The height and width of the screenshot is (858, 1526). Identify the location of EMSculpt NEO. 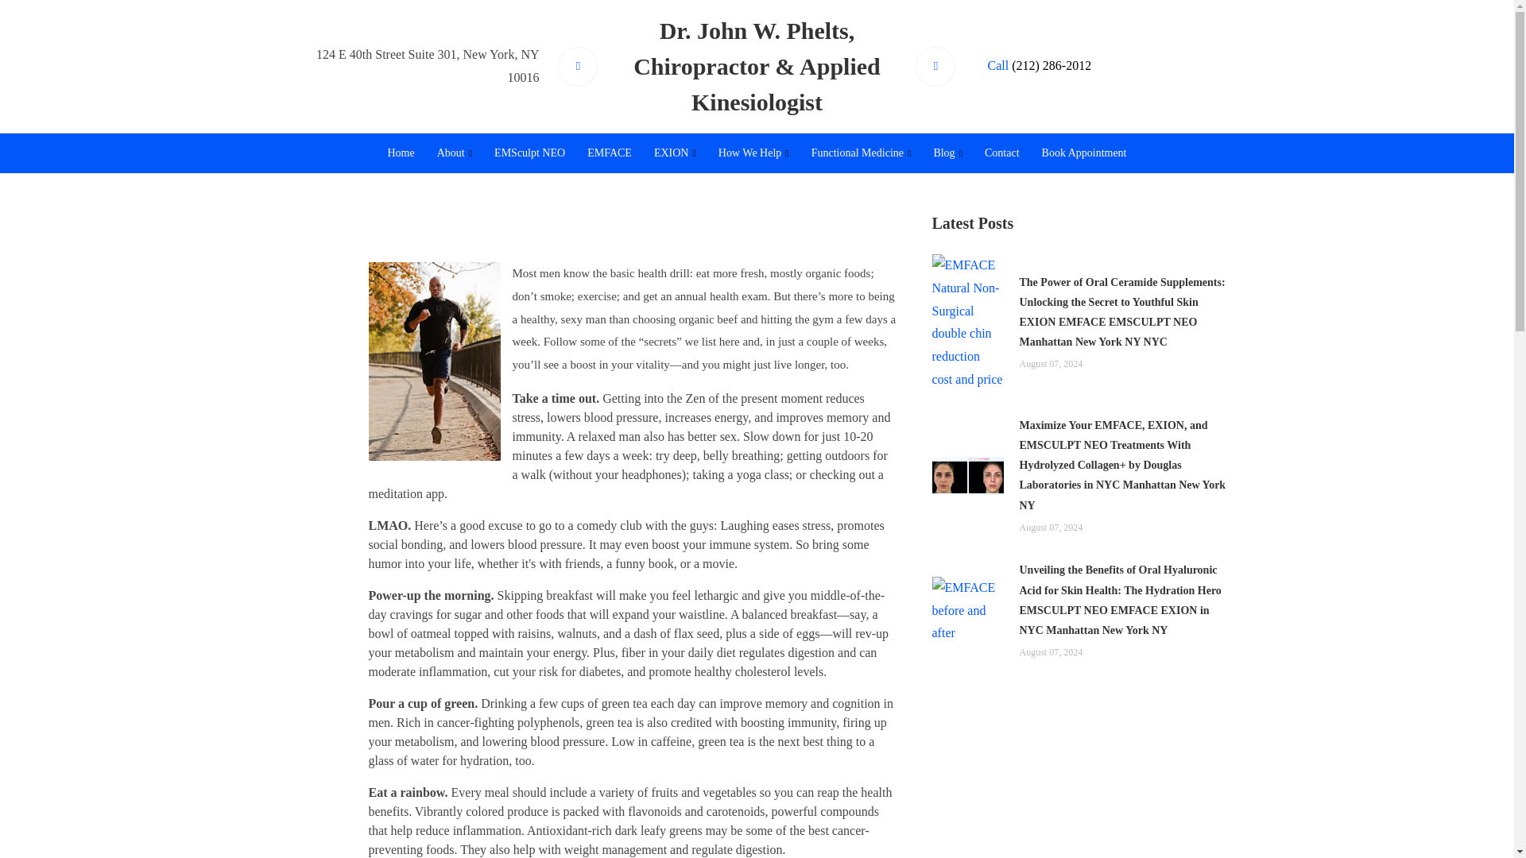
(529, 153).